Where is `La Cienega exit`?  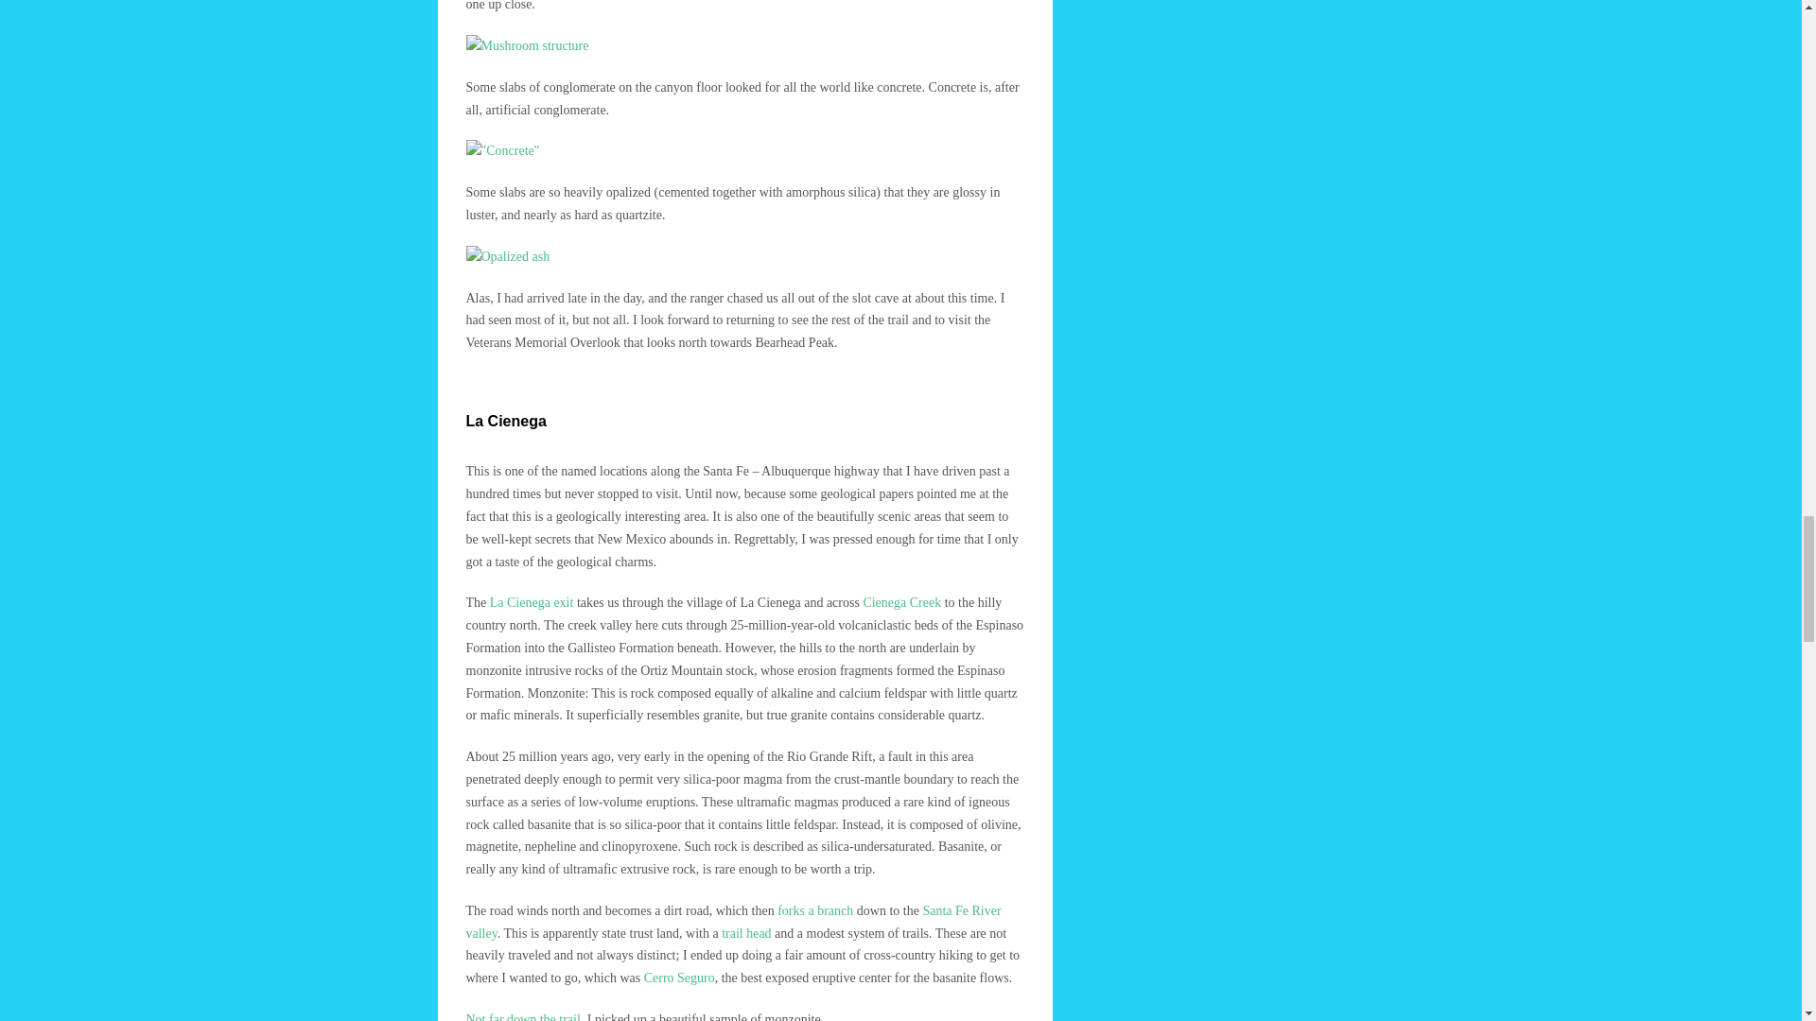 La Cienega exit is located at coordinates (532, 601).